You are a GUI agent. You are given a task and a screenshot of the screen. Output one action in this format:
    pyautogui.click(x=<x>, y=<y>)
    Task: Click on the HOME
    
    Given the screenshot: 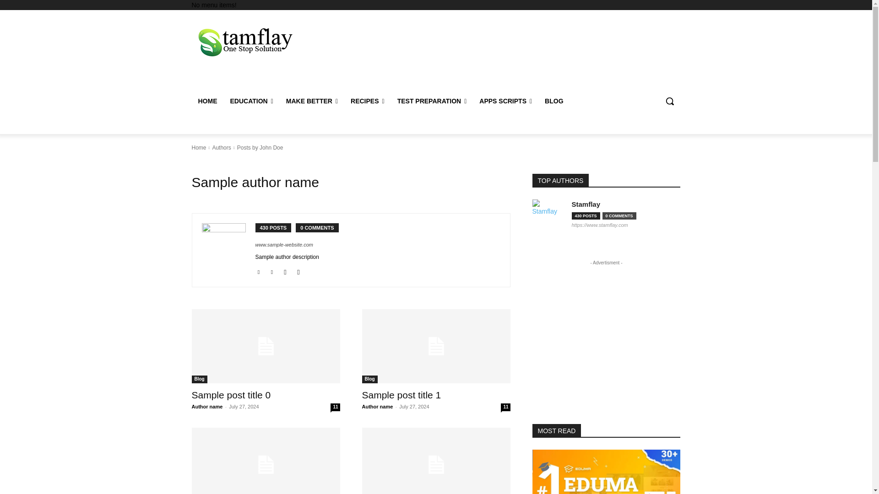 What is the action you would take?
    pyautogui.click(x=207, y=101)
    